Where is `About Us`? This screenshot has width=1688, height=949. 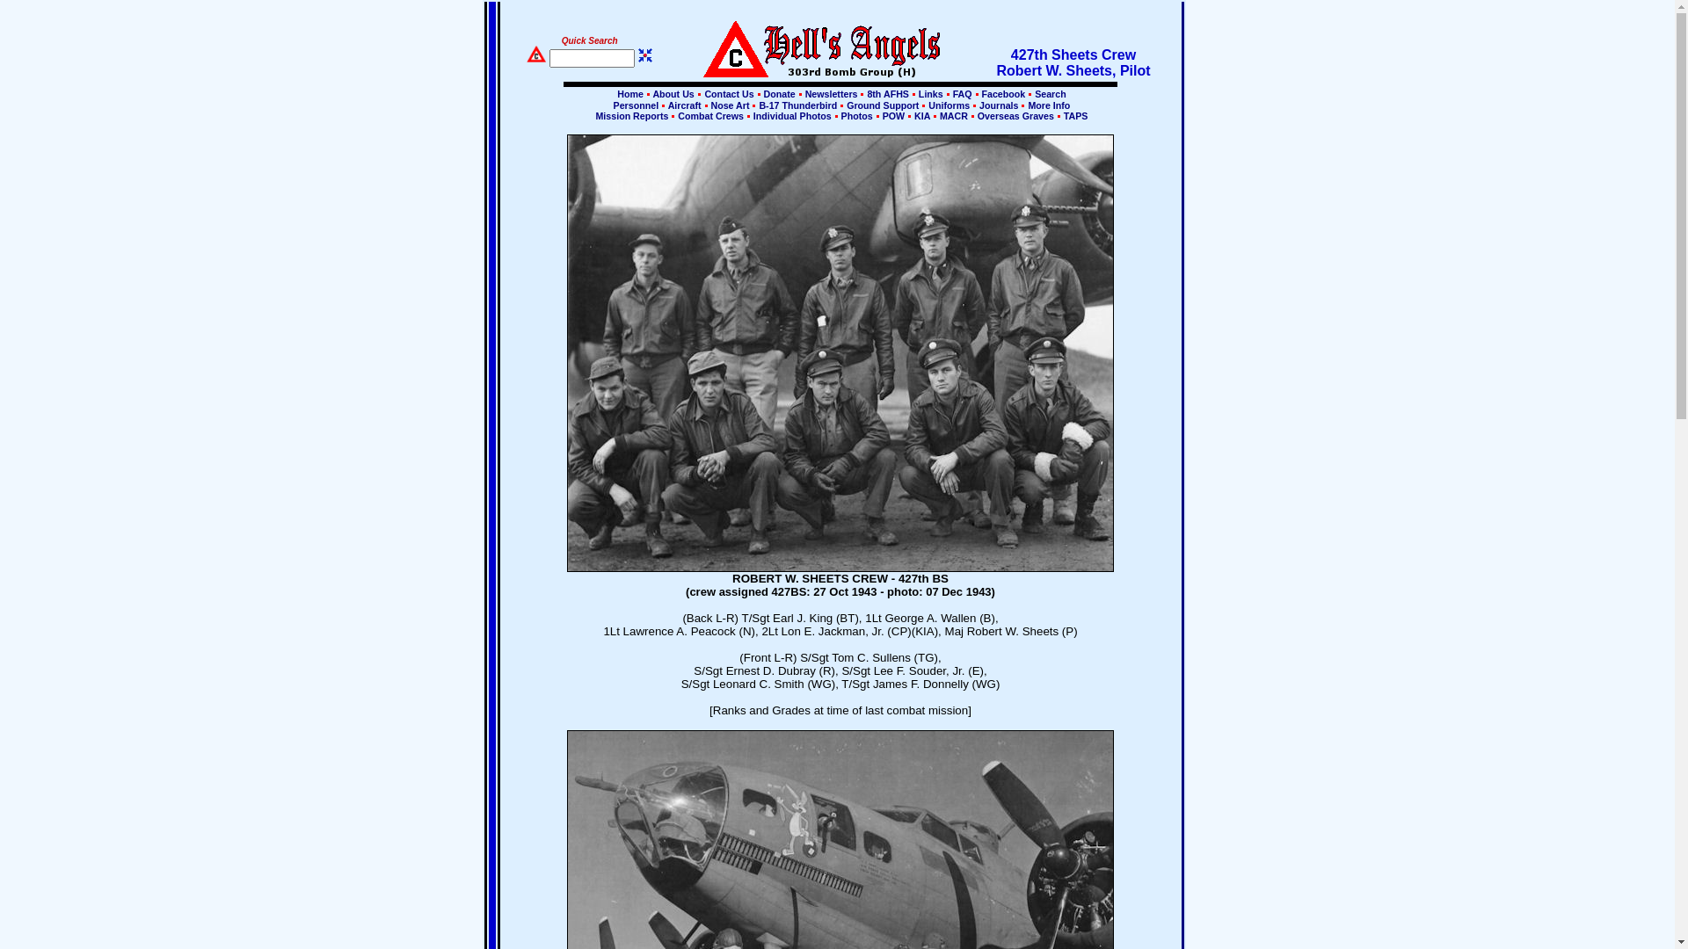
About Us is located at coordinates (673, 94).